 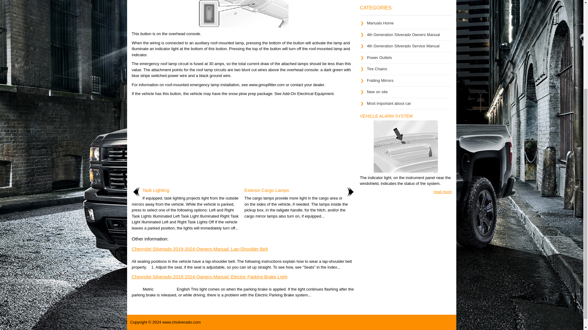 I want to click on Advertisement, so click(x=243, y=142).